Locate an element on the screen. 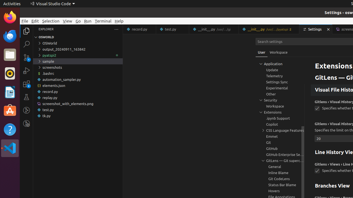 The height and width of the screenshot is (198, 353). Workspace is located at coordinates (279, 52).